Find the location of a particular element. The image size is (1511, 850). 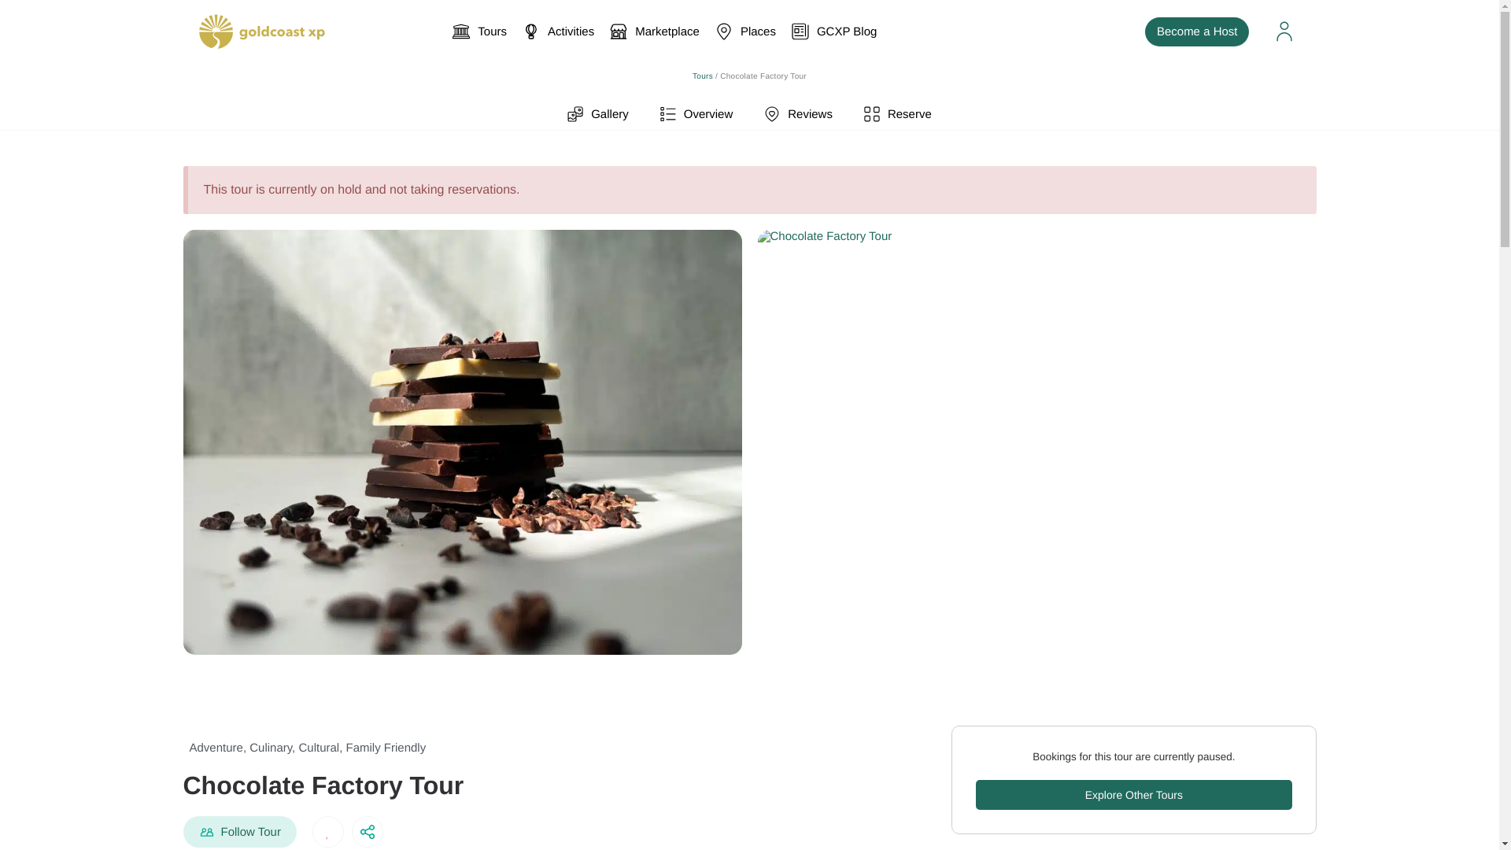

Activities is located at coordinates (558, 31).